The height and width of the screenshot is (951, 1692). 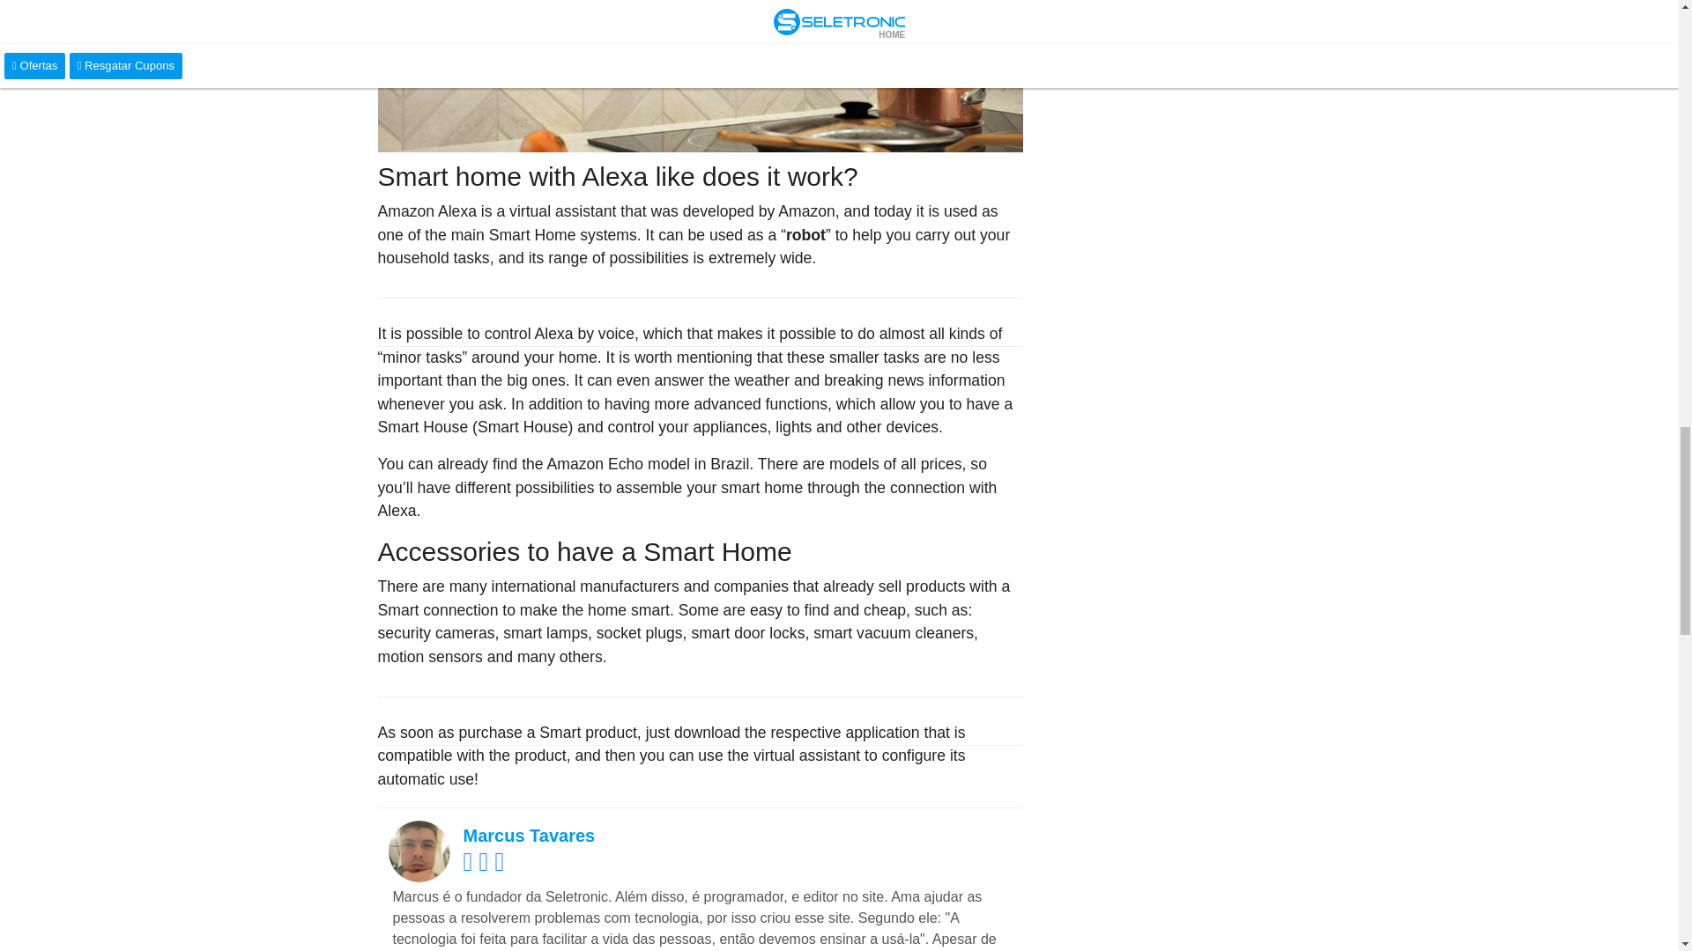 What do you see at coordinates (486, 866) in the screenshot?
I see `Facebook` at bounding box center [486, 866].